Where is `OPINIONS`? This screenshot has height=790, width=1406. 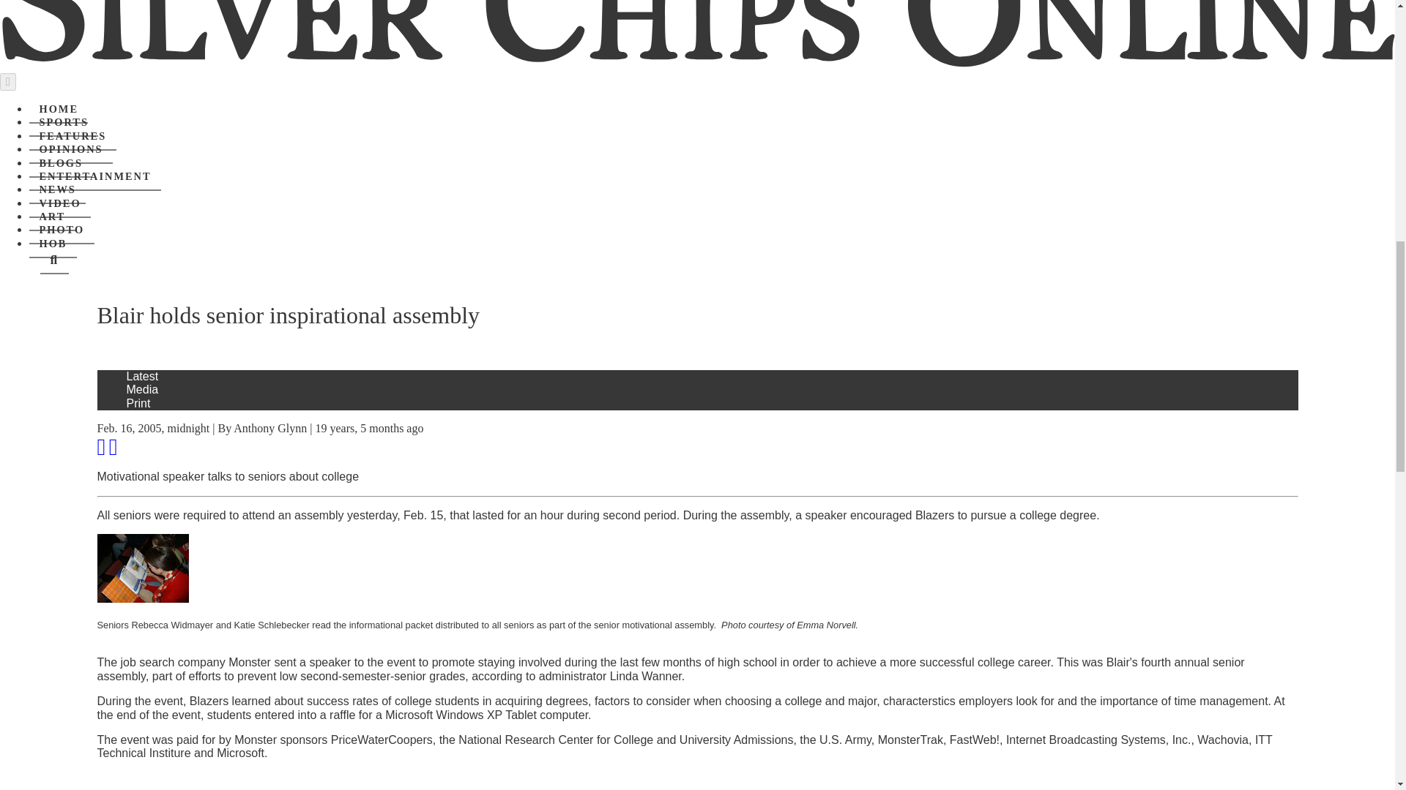
OPINIONS is located at coordinates (70, 149).